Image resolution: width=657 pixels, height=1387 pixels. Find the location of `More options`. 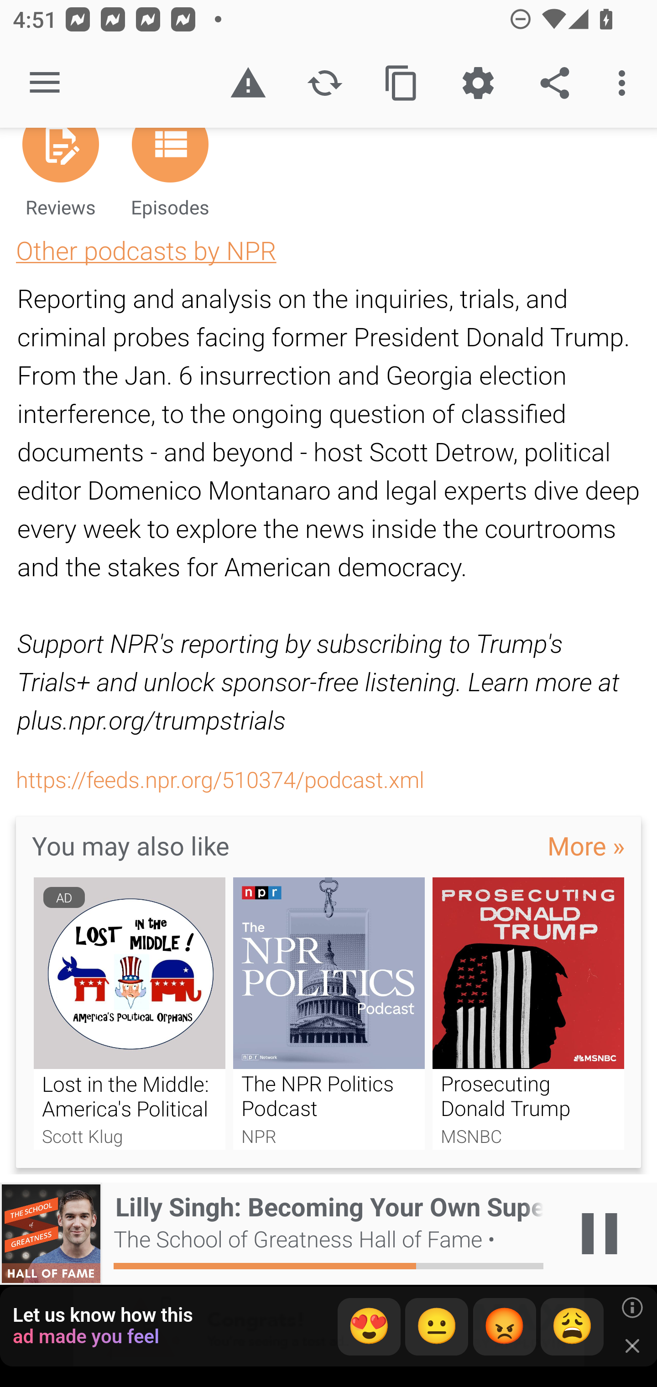

More options is located at coordinates (625, 83).